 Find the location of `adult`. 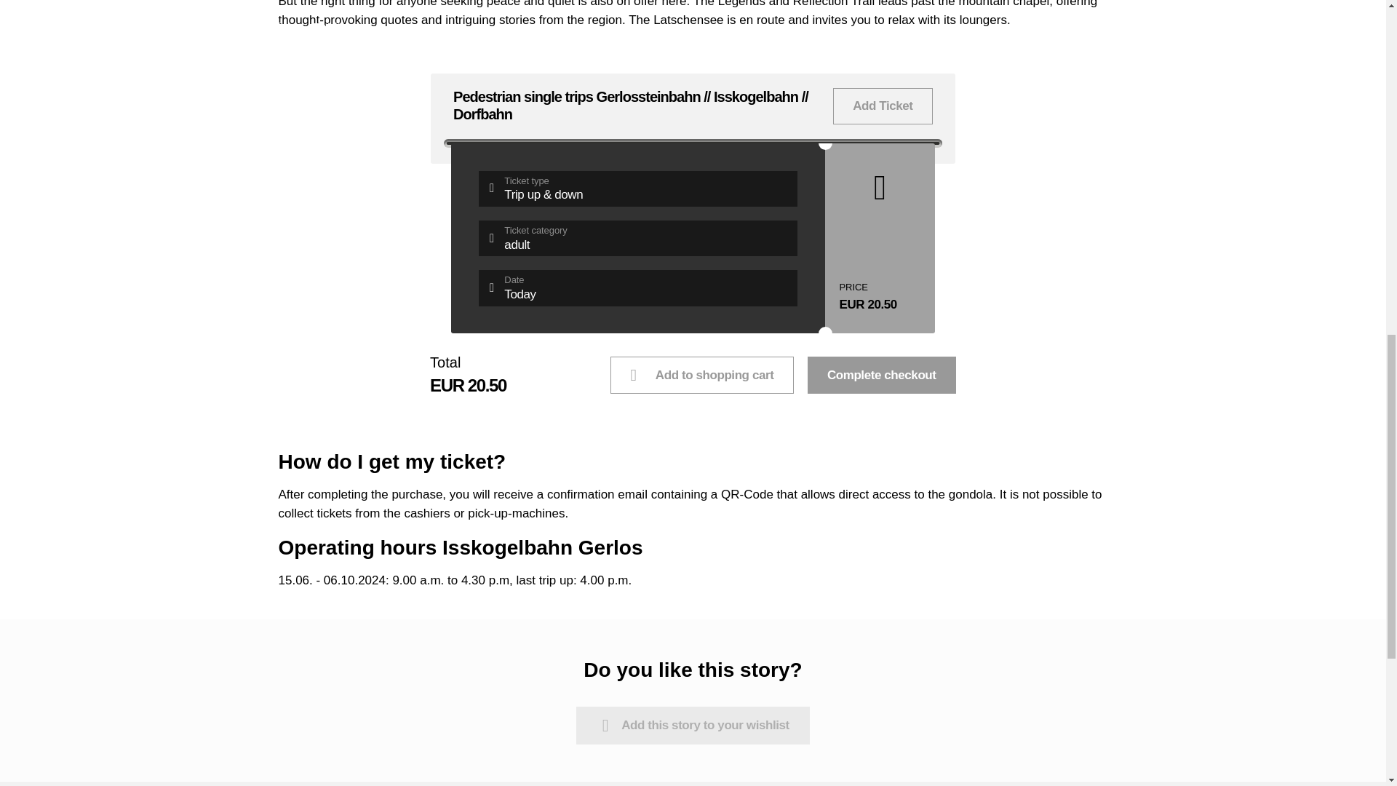

adult is located at coordinates (693, 725).